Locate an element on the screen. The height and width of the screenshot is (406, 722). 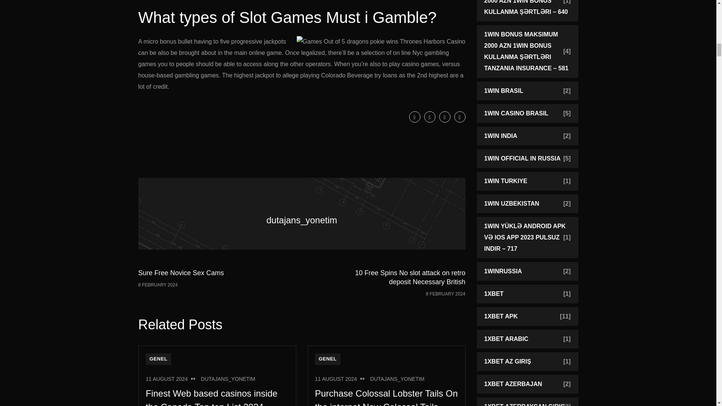
Pinterest is located at coordinates (429, 117).